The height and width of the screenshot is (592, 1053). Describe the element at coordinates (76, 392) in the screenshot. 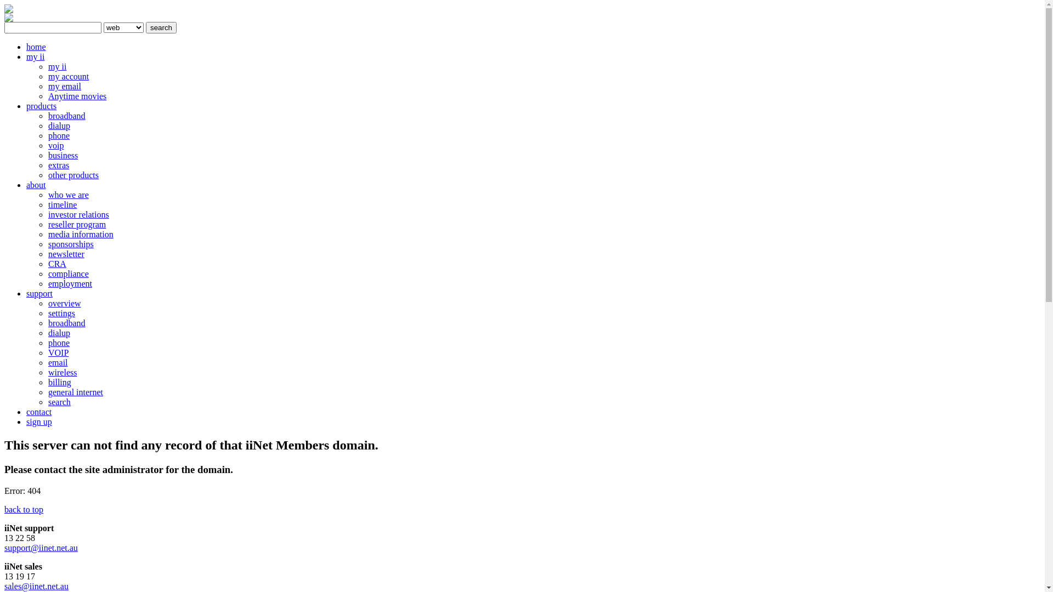

I see `general internet` at that location.